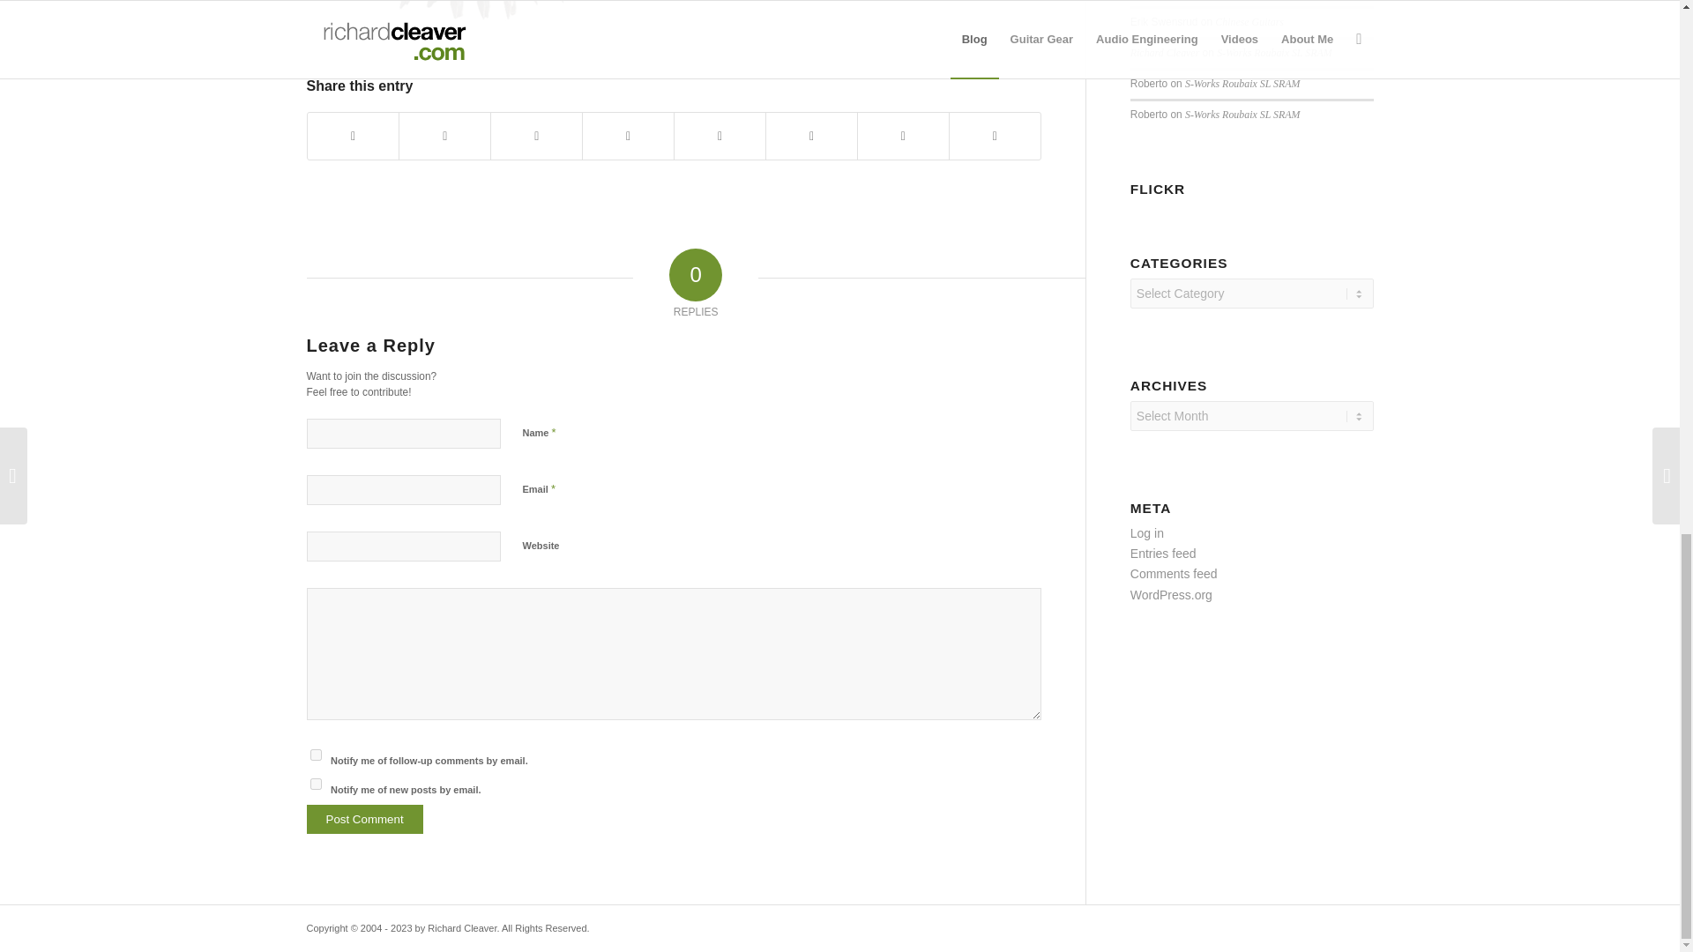  I want to click on Chinese Guitars, so click(1249, 22).